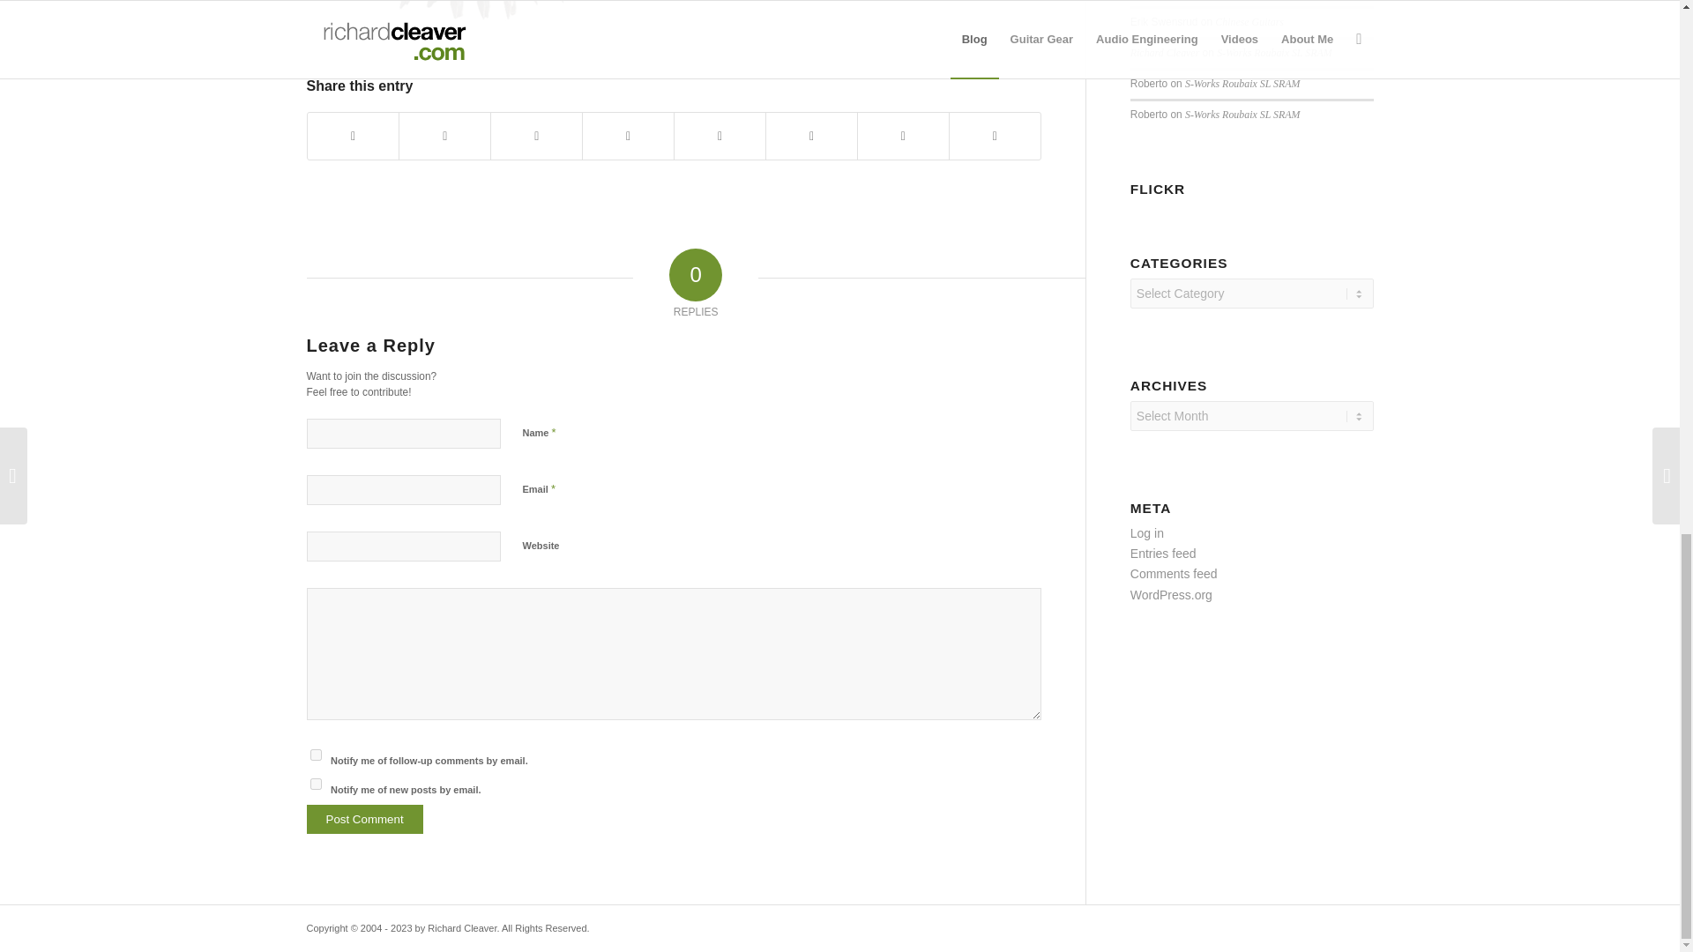  I want to click on Chinese Guitars, so click(1249, 22).